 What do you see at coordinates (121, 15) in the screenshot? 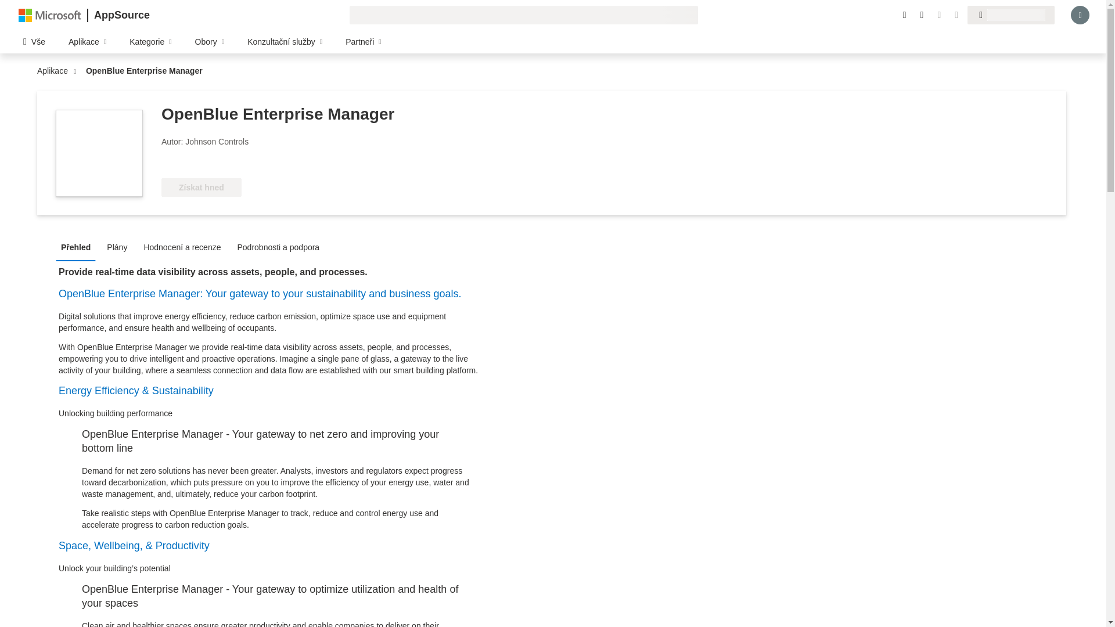
I see `AppSource` at bounding box center [121, 15].